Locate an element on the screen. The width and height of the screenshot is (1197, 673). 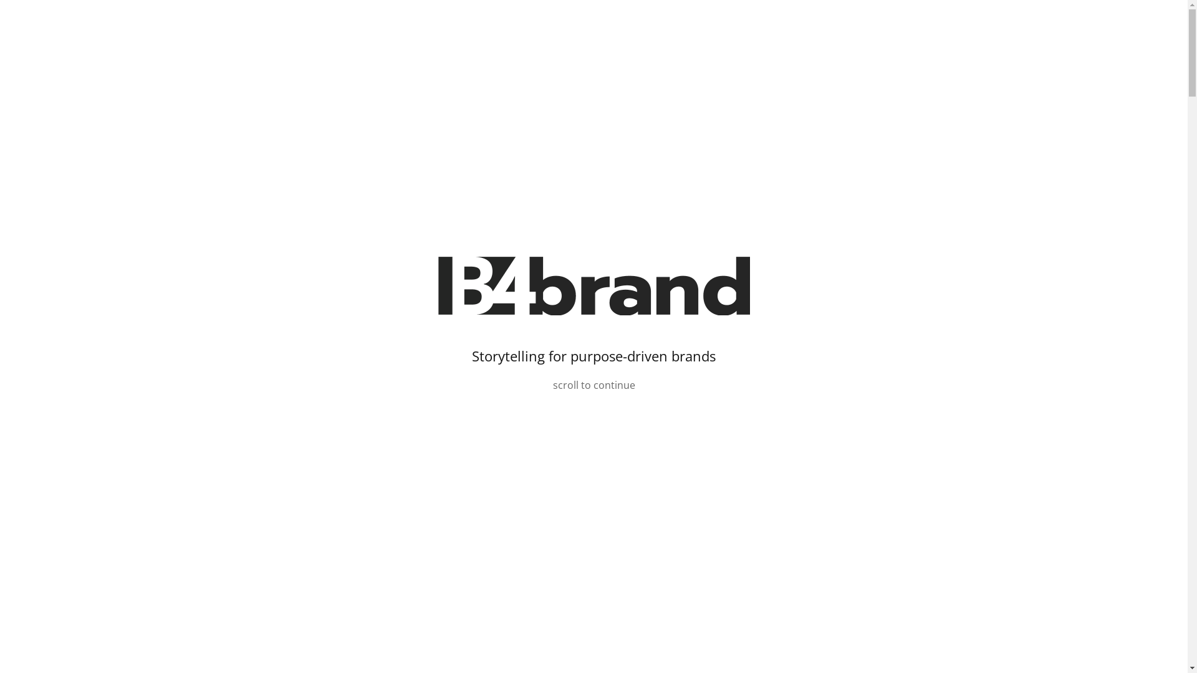
B4brand logo is located at coordinates (594, 286).